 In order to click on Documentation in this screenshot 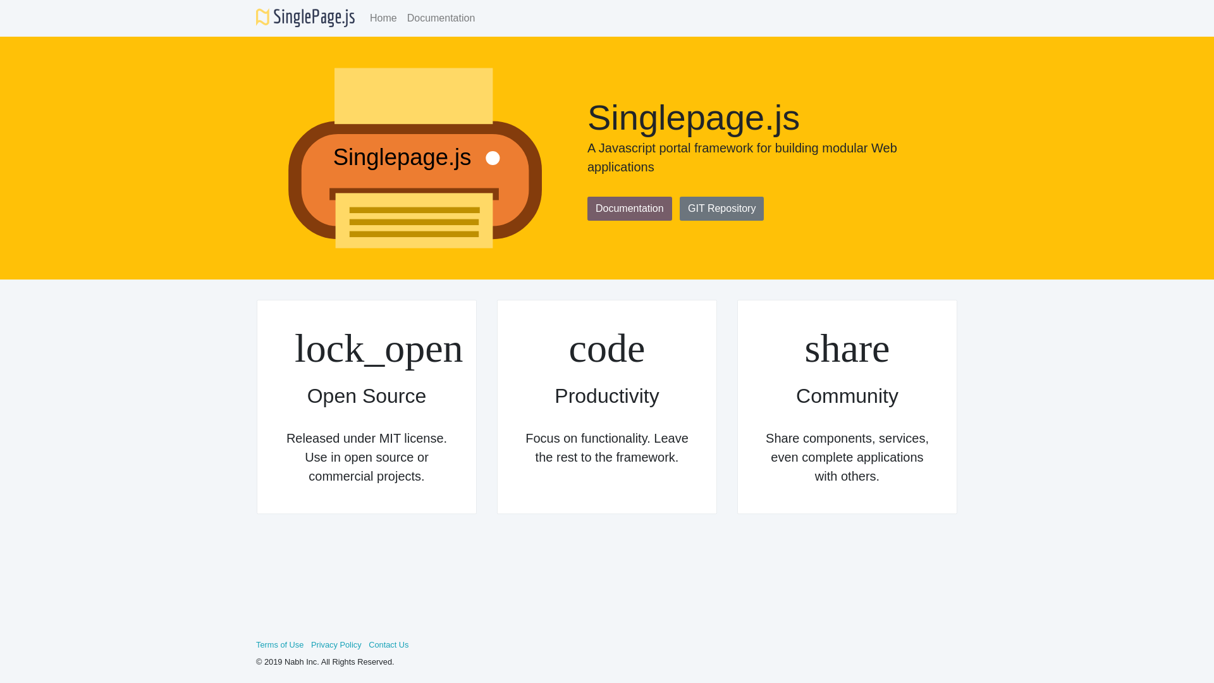, I will do `click(441, 18)`.